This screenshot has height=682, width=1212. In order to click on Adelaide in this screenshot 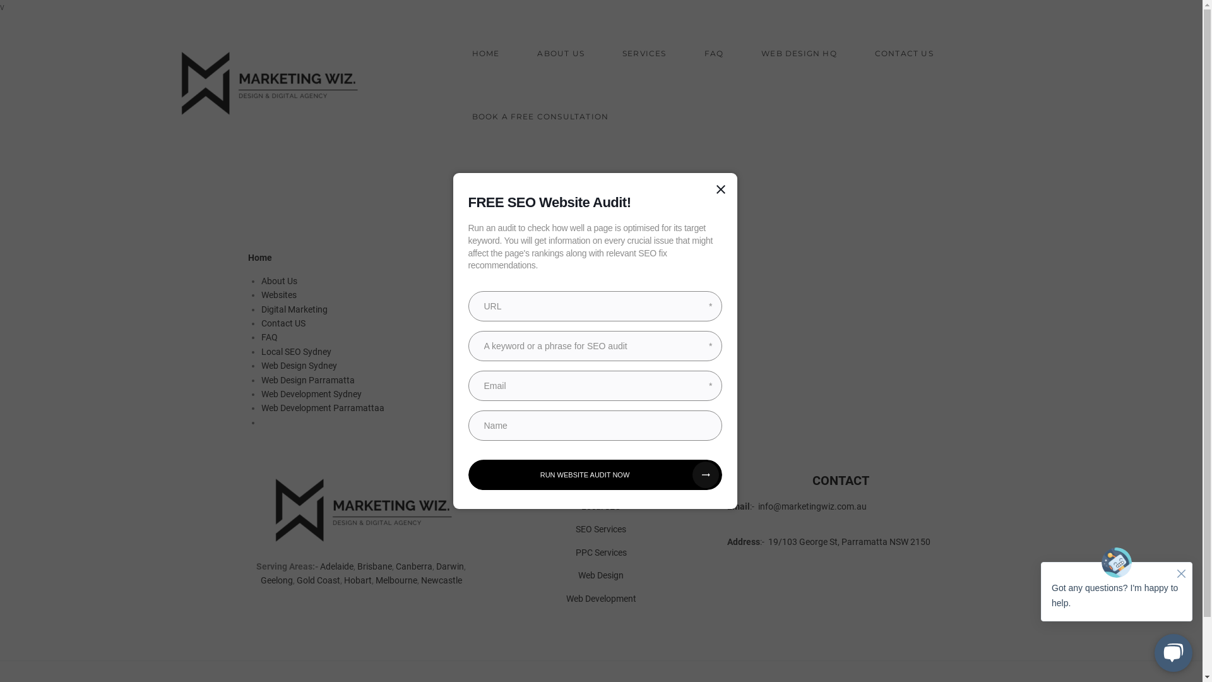, I will do `click(336, 566)`.